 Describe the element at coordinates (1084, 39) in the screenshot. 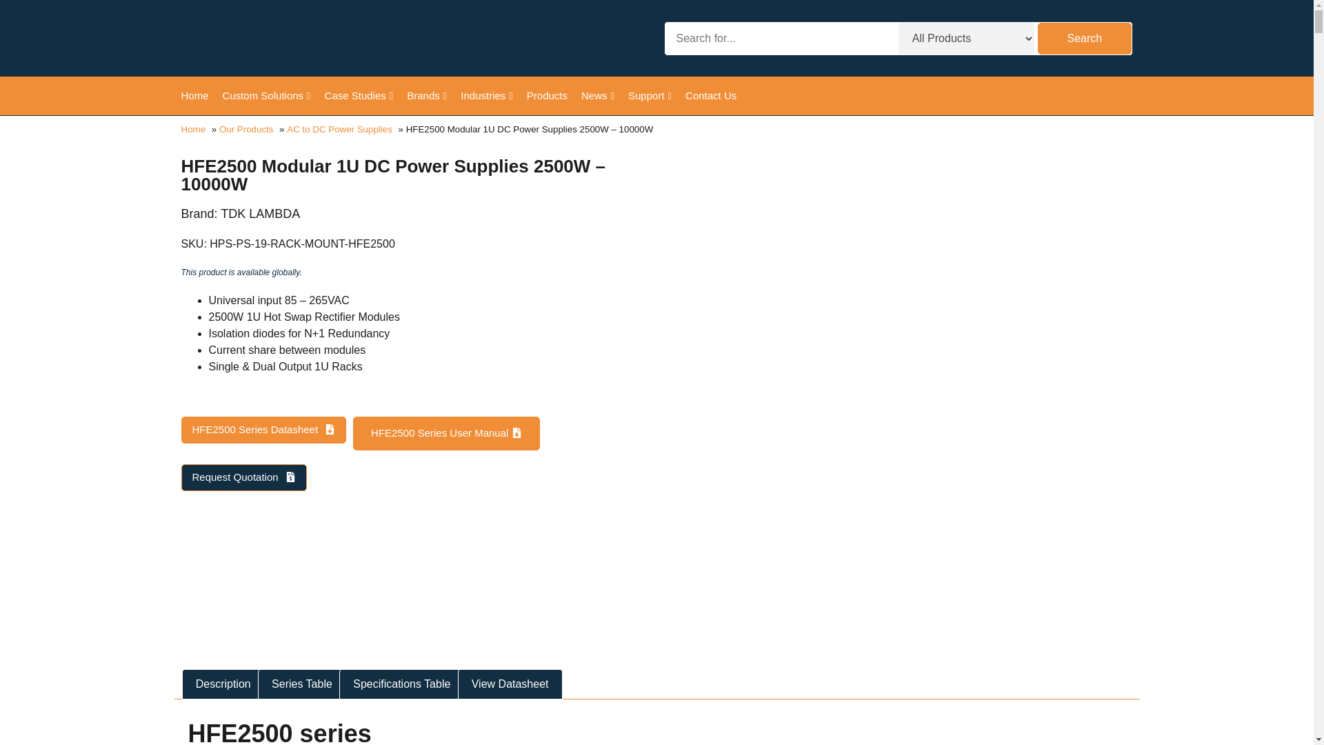

I see `Search` at that location.